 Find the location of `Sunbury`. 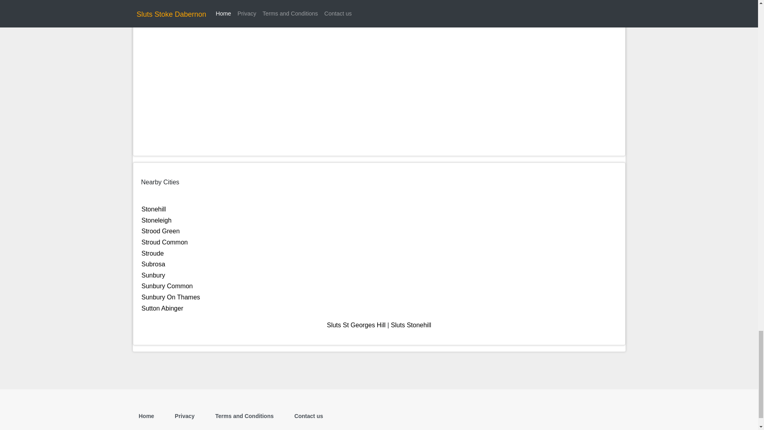

Sunbury is located at coordinates (154, 275).